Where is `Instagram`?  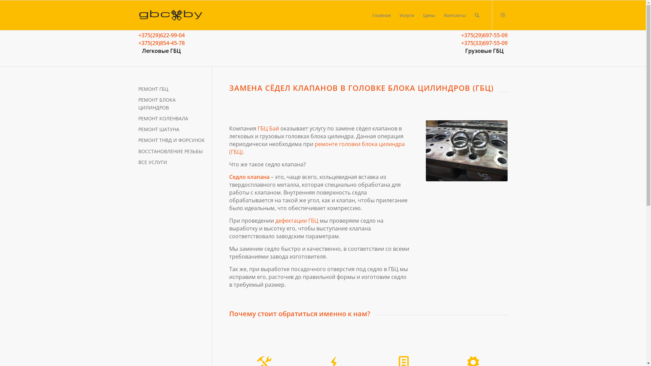
Instagram is located at coordinates (503, 15).